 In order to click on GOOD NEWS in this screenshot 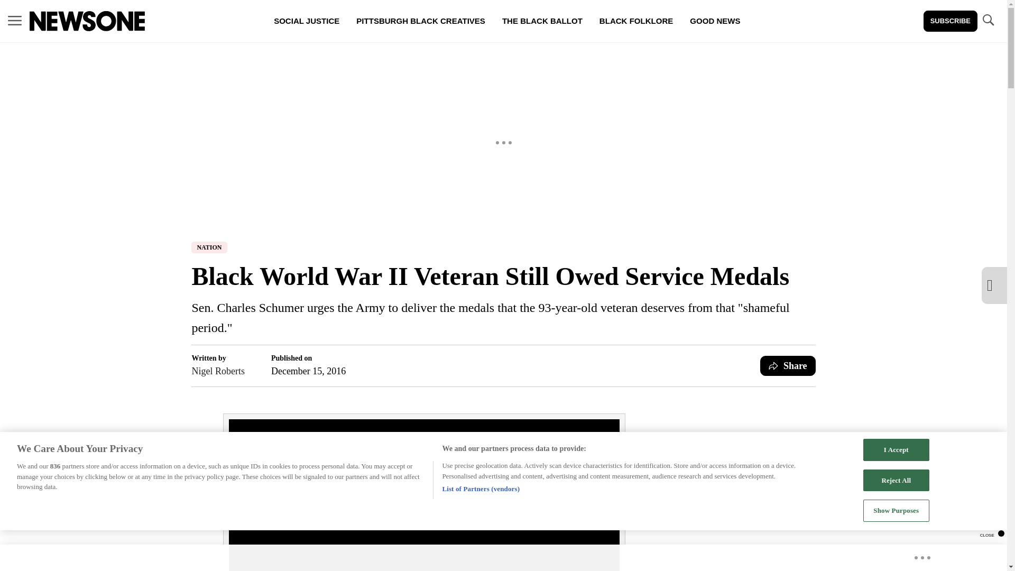, I will do `click(715, 21)`.